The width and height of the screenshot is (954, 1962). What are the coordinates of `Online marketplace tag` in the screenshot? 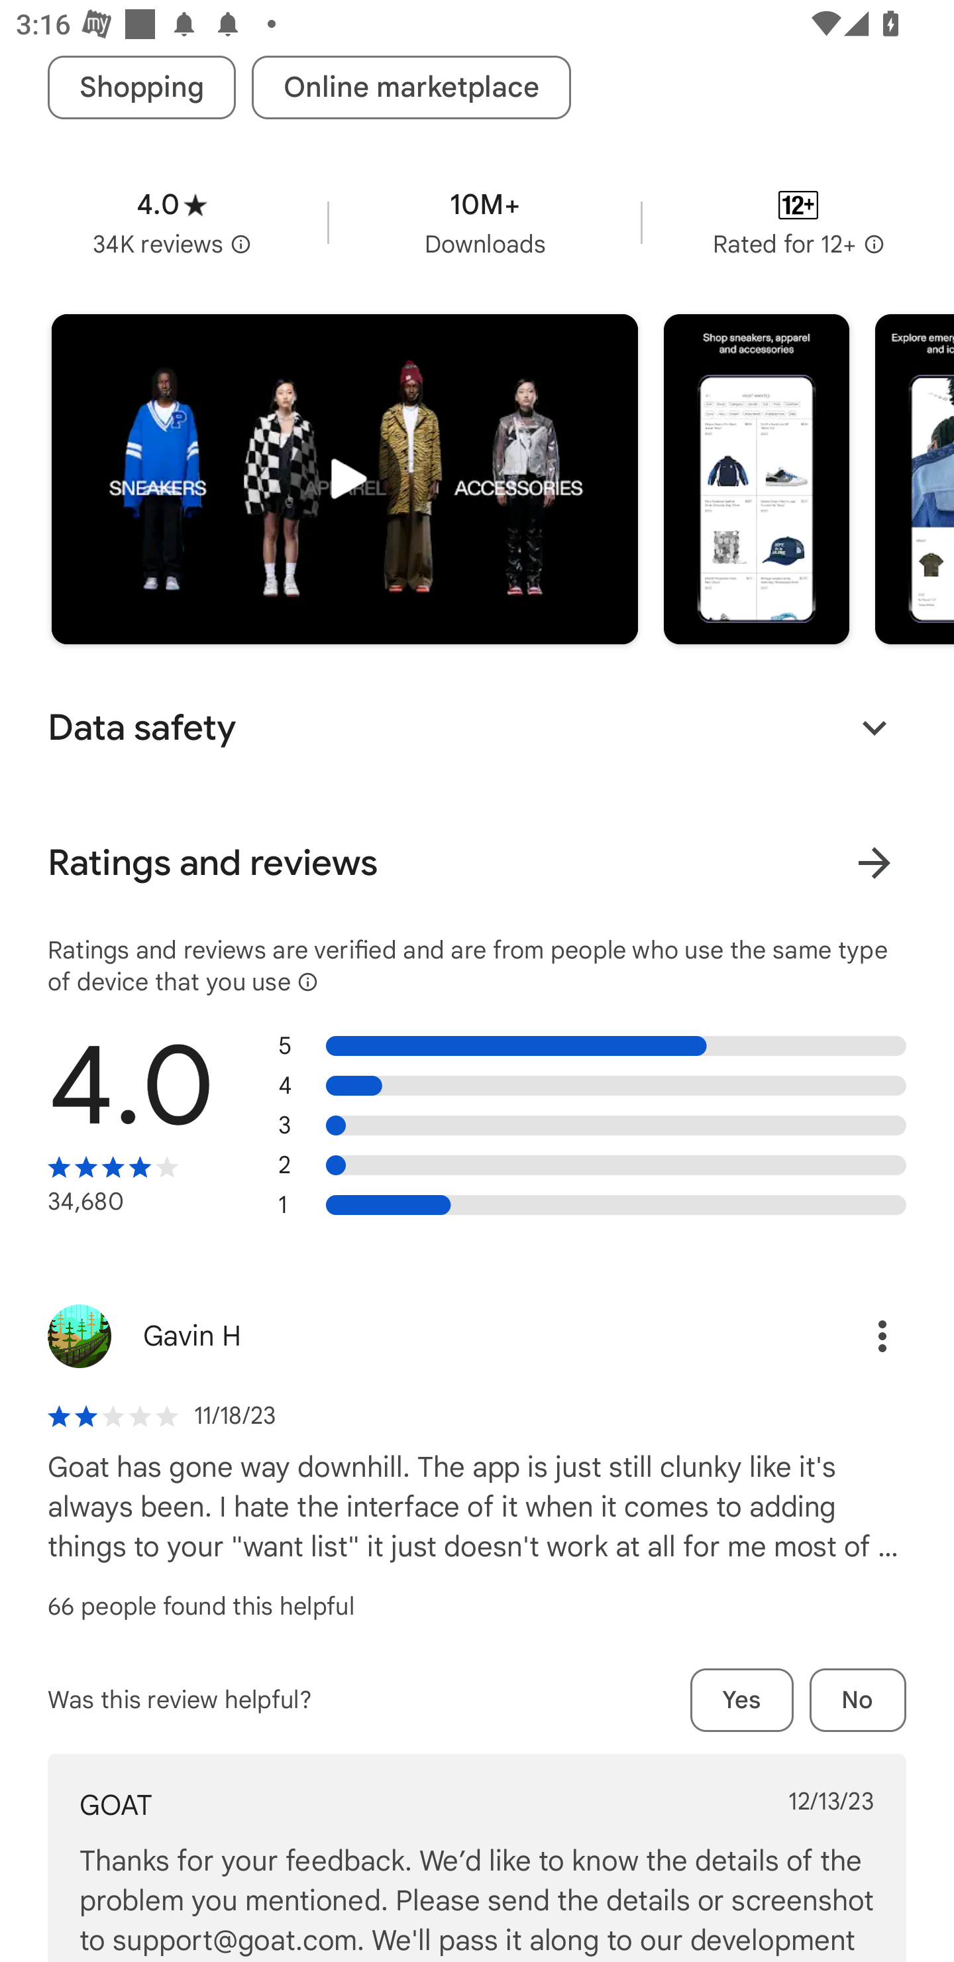 It's located at (411, 87).